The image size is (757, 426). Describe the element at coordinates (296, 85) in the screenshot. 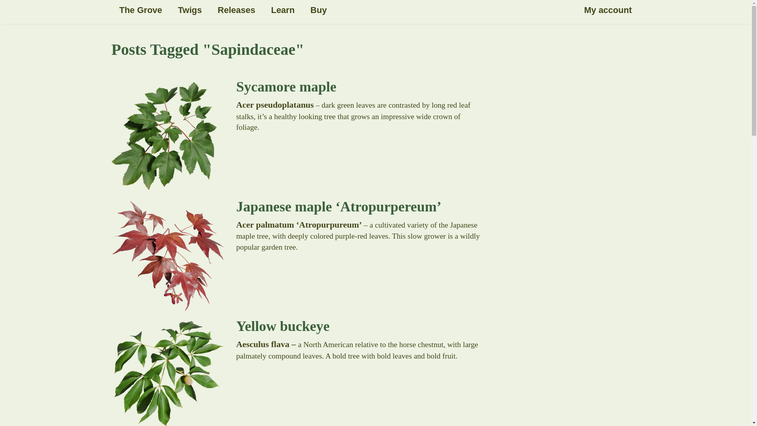

I see `Sycamore maple` at that location.